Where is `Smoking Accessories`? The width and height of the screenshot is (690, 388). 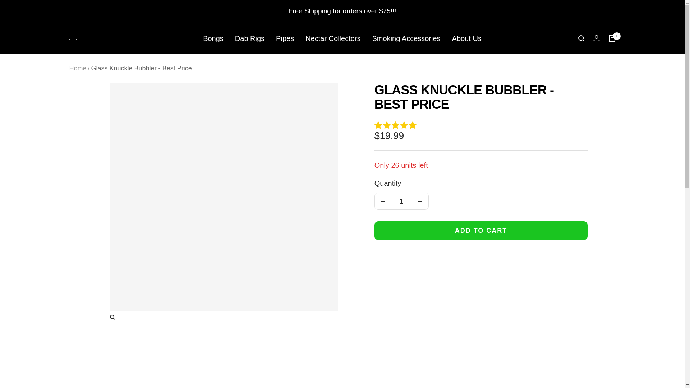 Smoking Accessories is located at coordinates (406, 38).